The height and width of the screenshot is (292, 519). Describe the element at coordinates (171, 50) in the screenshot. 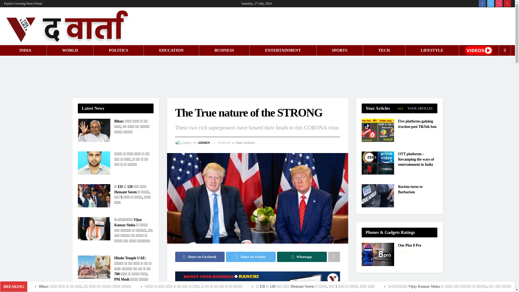

I see `EDUCATION` at that location.